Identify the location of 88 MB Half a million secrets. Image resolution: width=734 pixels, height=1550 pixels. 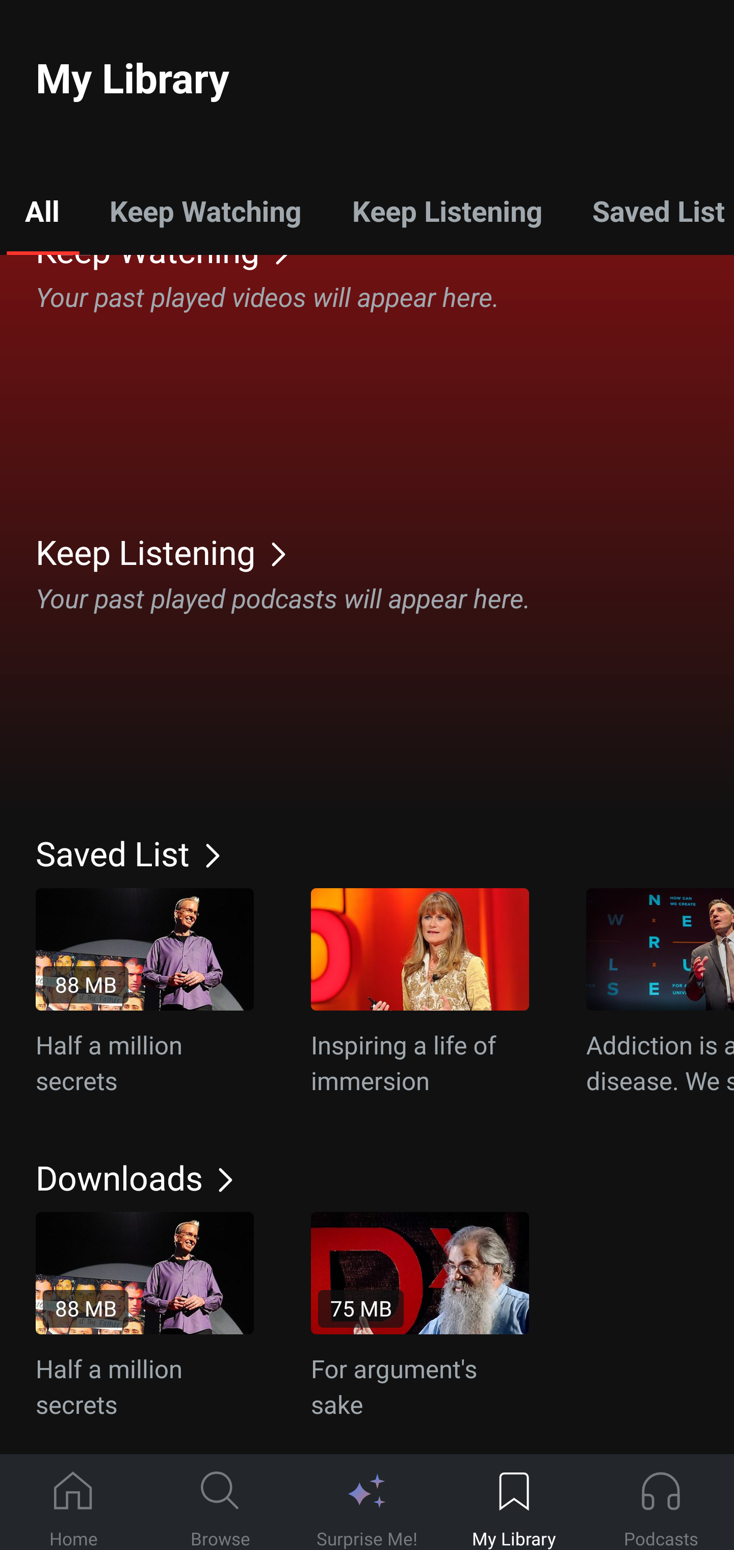
(145, 1316).